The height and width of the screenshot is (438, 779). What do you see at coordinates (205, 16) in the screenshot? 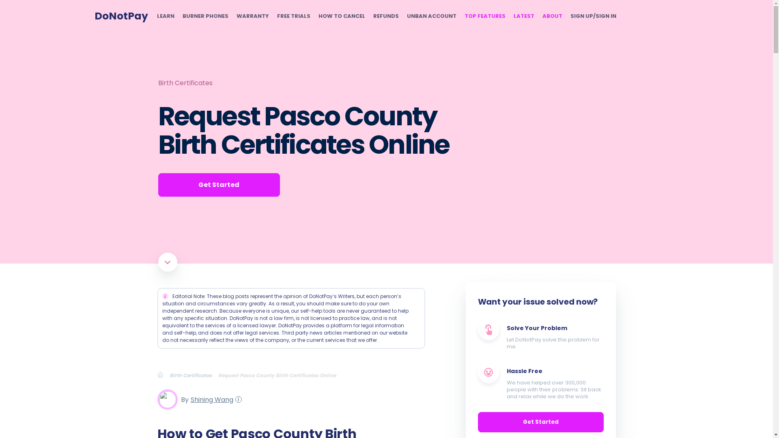
I see `BURNER PHONES` at bounding box center [205, 16].